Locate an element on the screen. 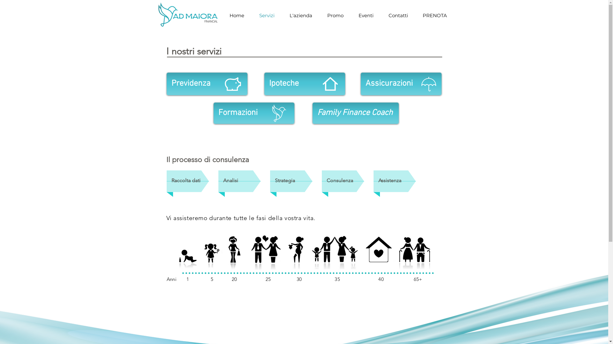  Assicurazioni is located at coordinates (401, 84).